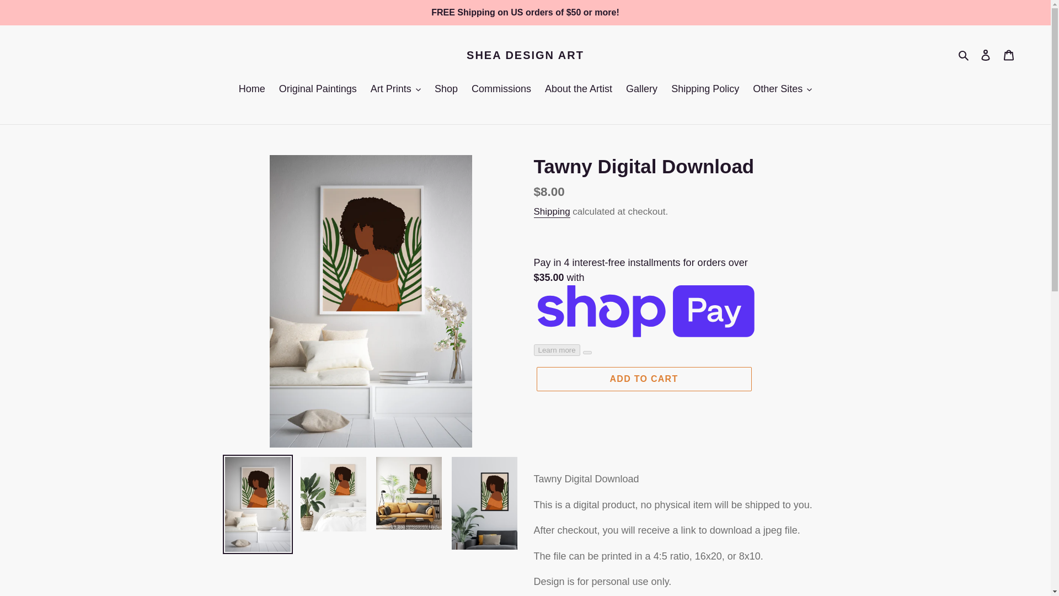 The height and width of the screenshot is (596, 1059). Describe the element at coordinates (525, 55) in the screenshot. I see `SHEA DESIGN ART` at that location.